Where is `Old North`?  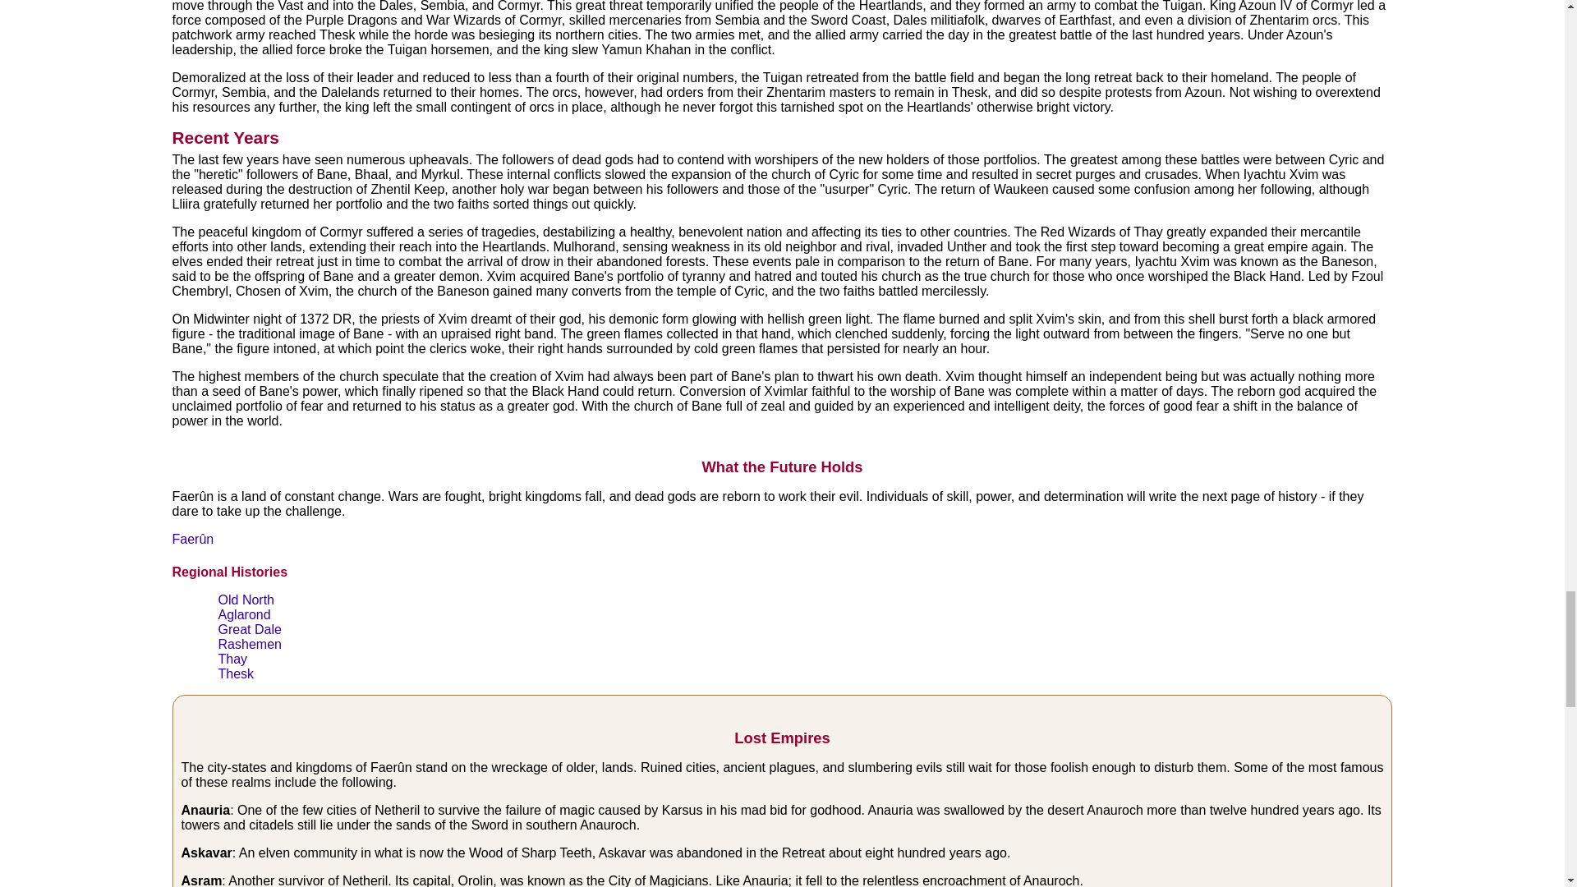 Old North is located at coordinates (246, 600).